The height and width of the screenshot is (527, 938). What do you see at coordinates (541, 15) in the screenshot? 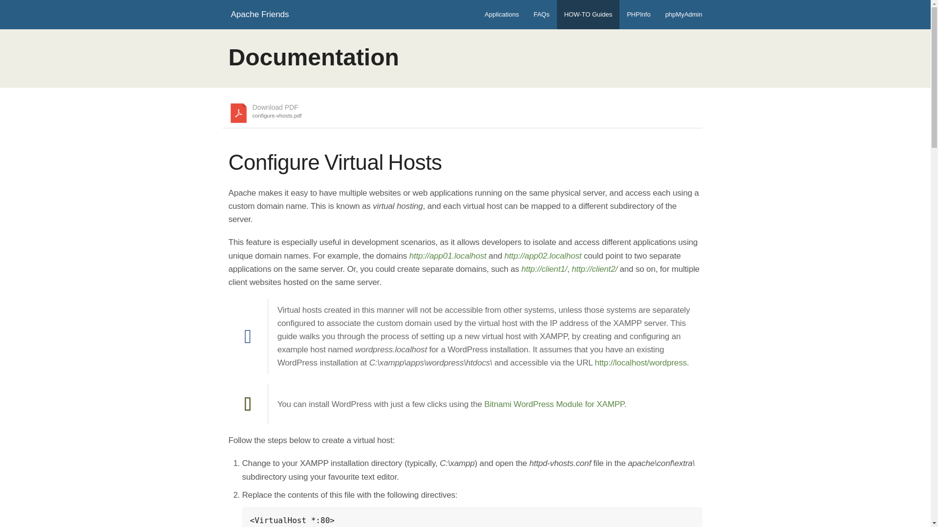
I see `Bitnami WordPress Module for XAMPP` at bounding box center [541, 15].